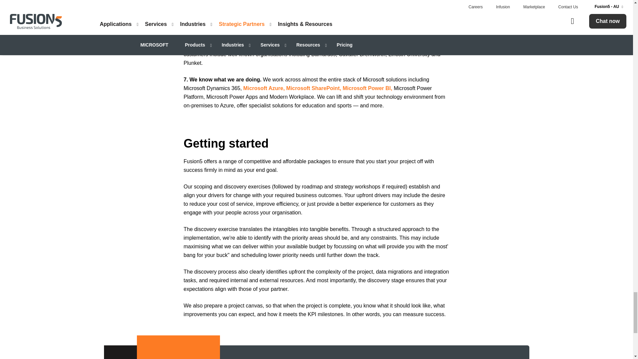 This screenshot has width=638, height=359. Describe the element at coordinates (368, 88) in the screenshot. I see `Power BI` at that location.